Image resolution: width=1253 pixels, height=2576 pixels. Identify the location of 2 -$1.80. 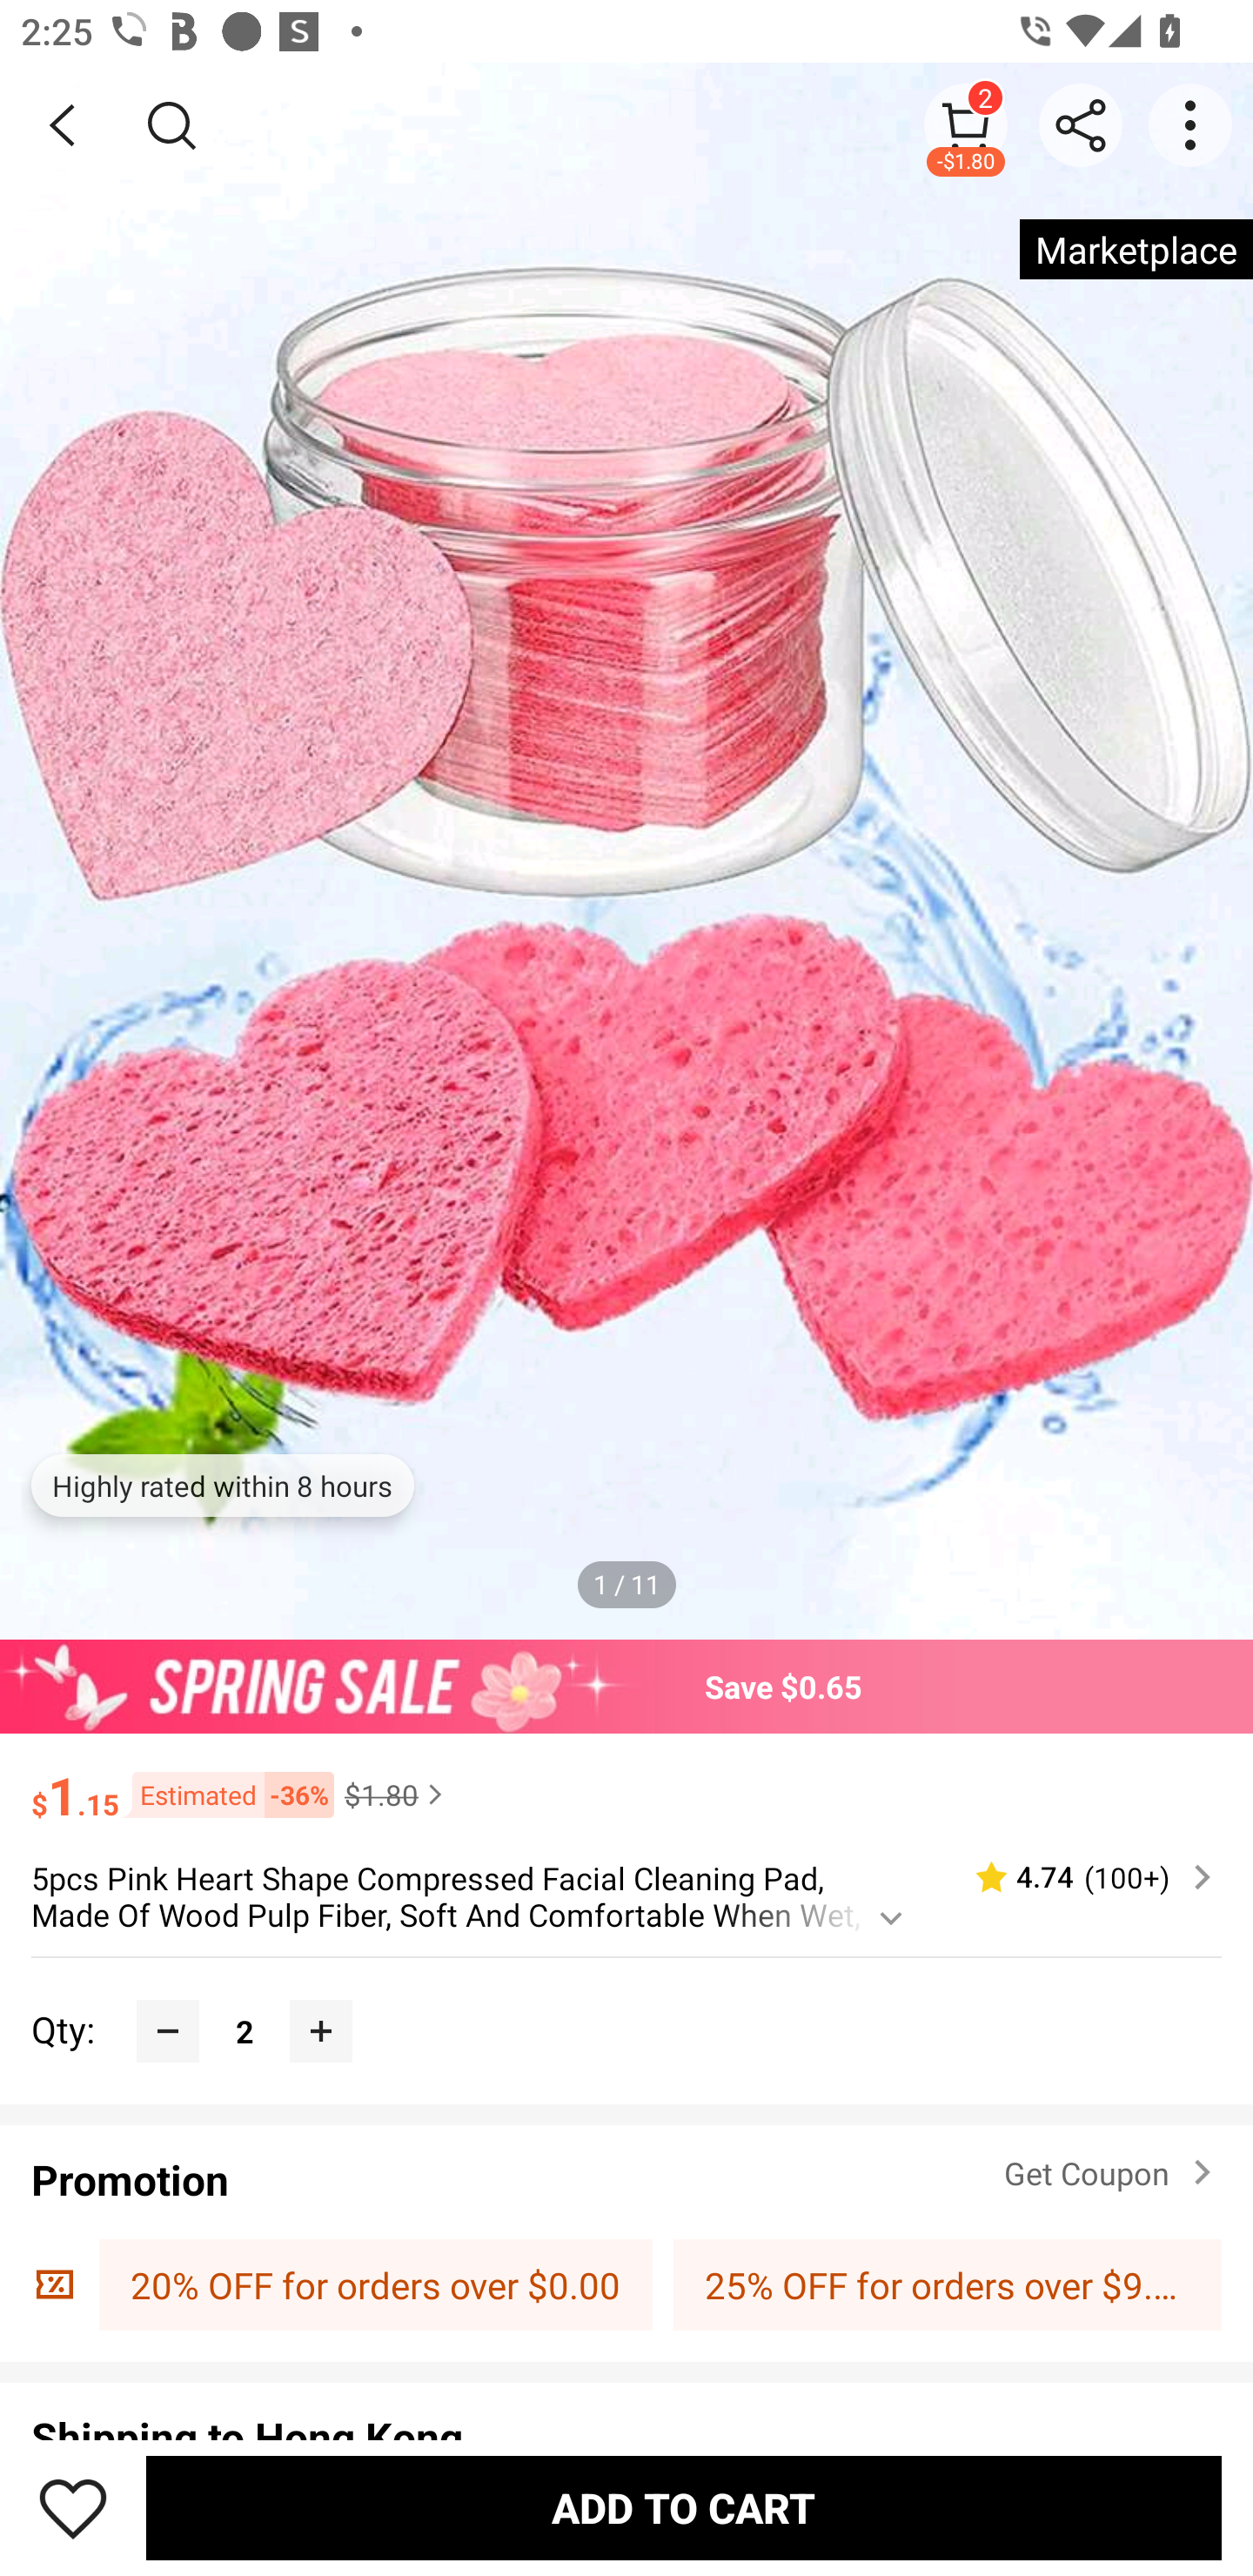
(966, 124).